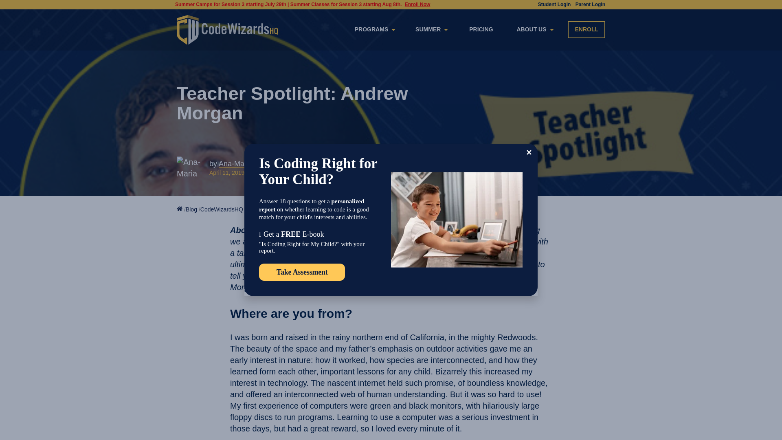  I want to click on PROGRAMS, so click(374, 29).